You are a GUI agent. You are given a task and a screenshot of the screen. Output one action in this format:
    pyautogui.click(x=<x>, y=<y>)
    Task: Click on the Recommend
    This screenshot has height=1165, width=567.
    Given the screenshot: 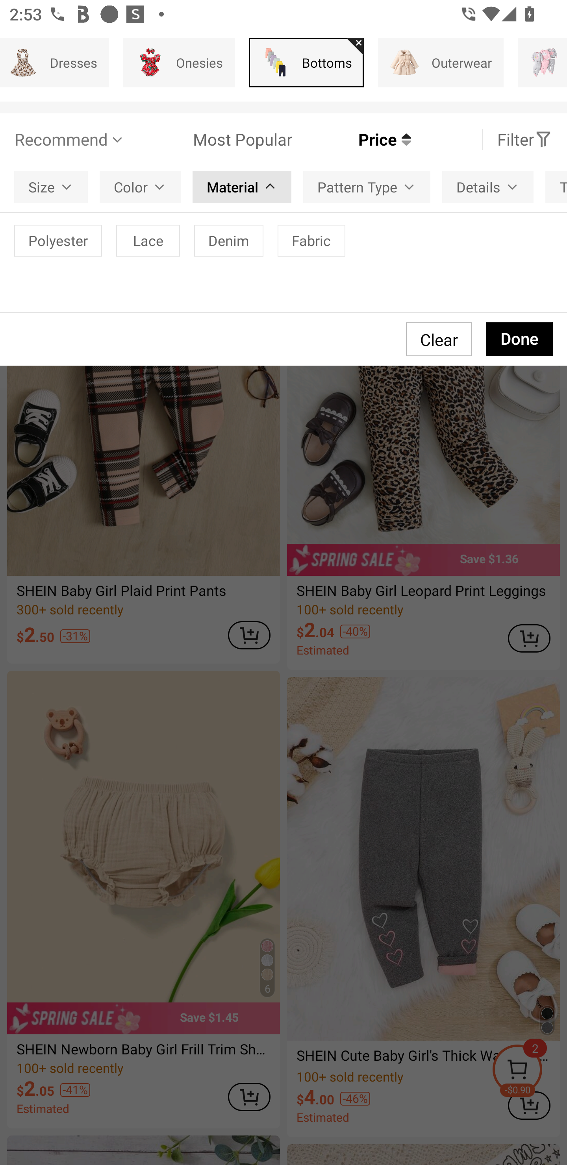 What is the action you would take?
    pyautogui.click(x=70, y=139)
    